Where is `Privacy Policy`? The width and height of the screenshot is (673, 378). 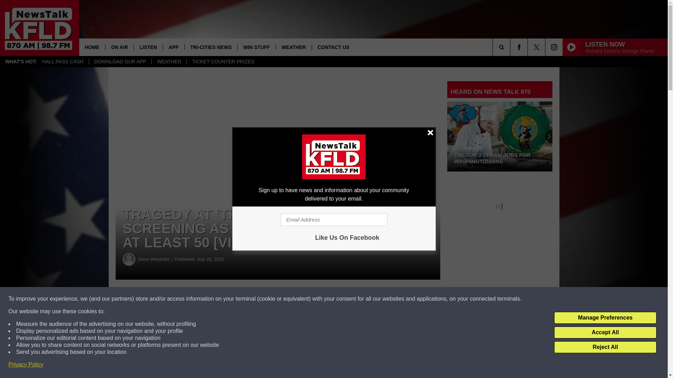 Privacy Policy is located at coordinates (26, 365).